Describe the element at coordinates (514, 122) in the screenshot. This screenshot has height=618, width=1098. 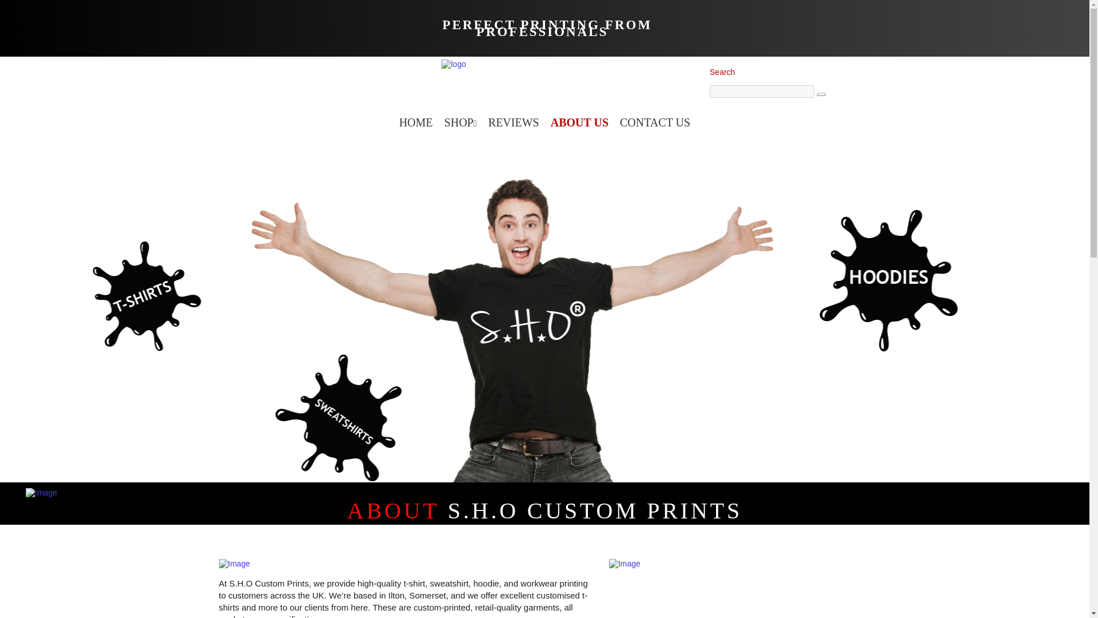
I see `REVIEWS` at that location.